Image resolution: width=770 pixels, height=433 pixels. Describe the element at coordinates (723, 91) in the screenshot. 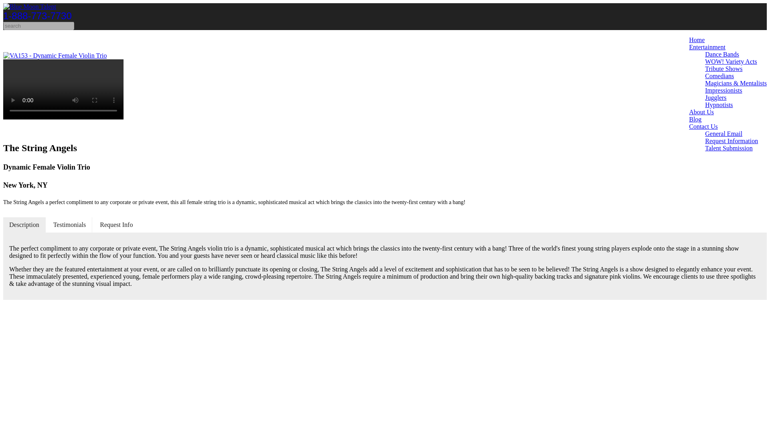

I see `Impressionists` at that location.